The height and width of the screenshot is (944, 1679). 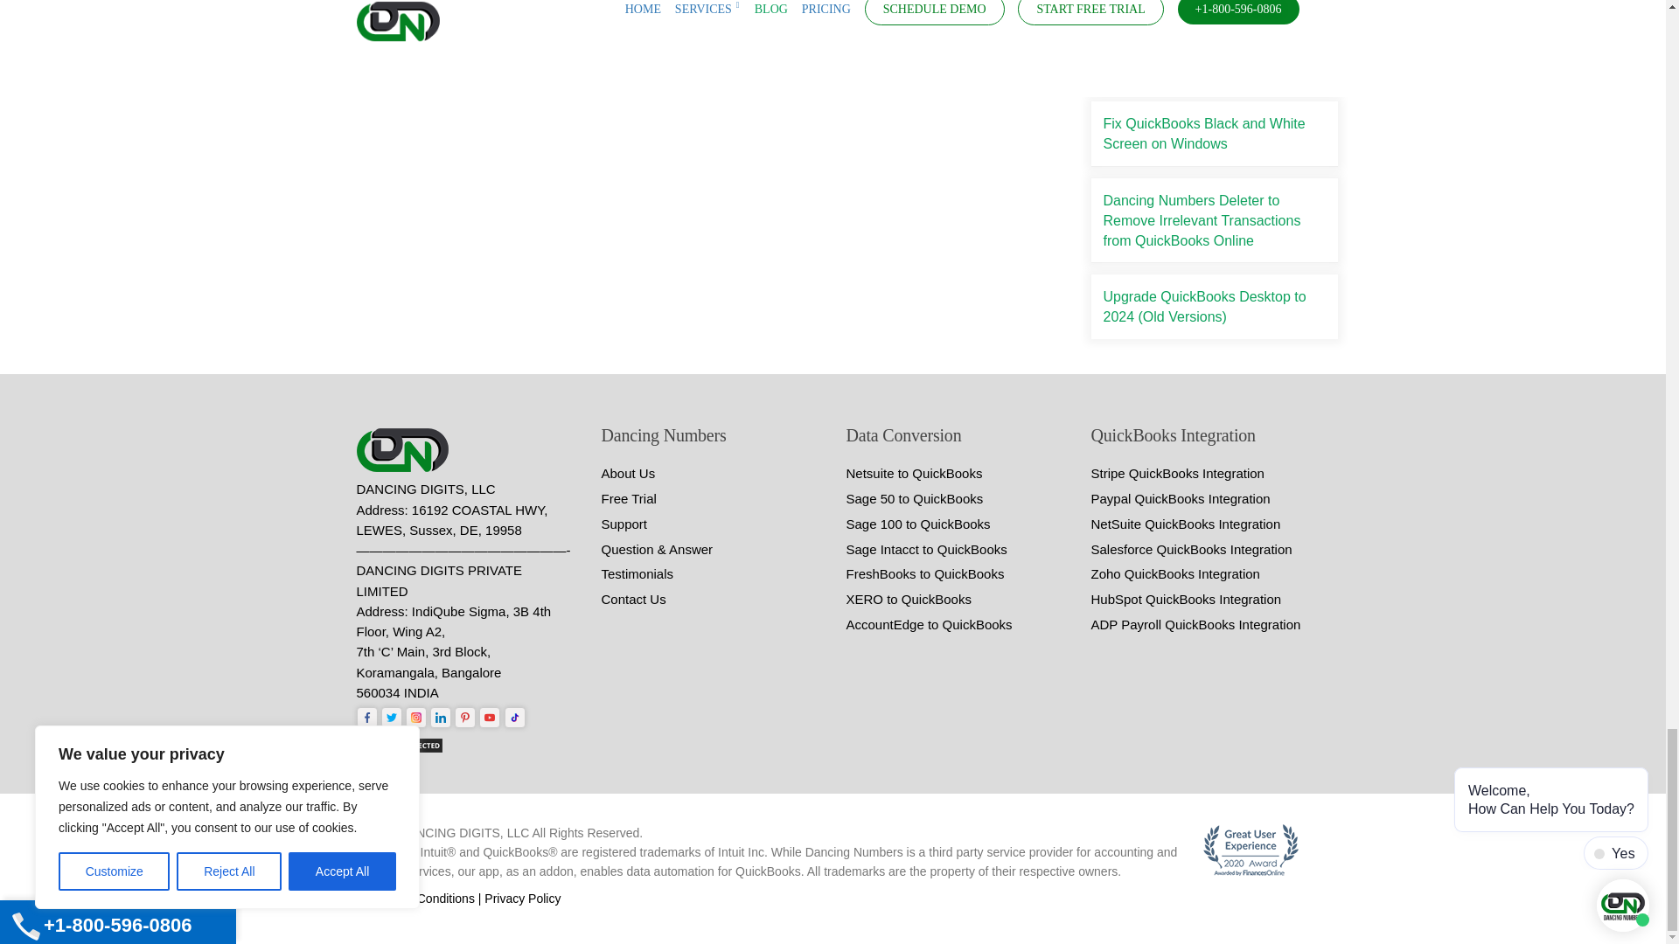 What do you see at coordinates (392, 717) in the screenshot?
I see `Dancing Numbers on Twitter` at bounding box center [392, 717].